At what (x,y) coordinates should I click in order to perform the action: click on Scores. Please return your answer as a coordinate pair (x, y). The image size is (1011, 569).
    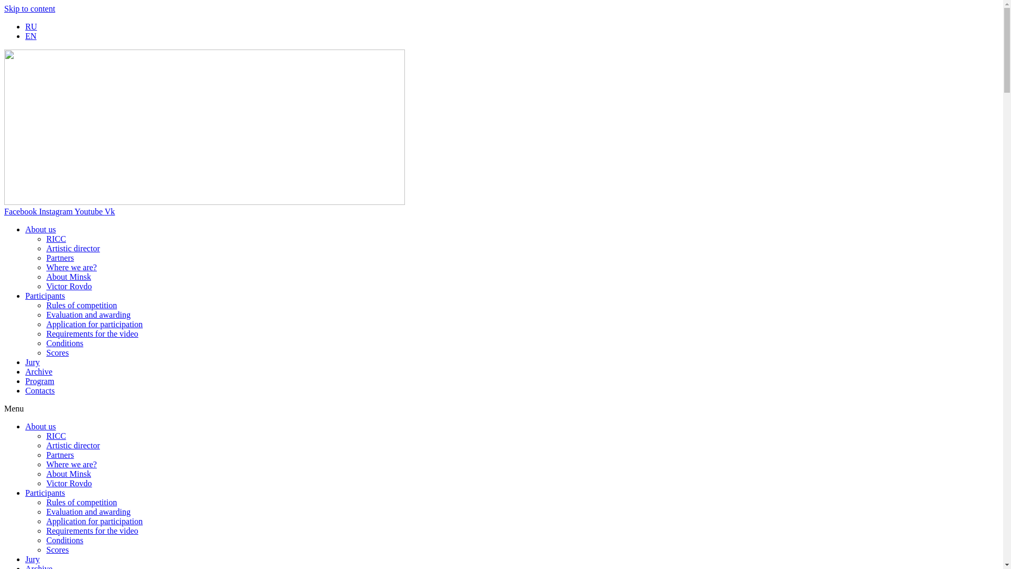
    Looking at the image, I should click on (58, 550).